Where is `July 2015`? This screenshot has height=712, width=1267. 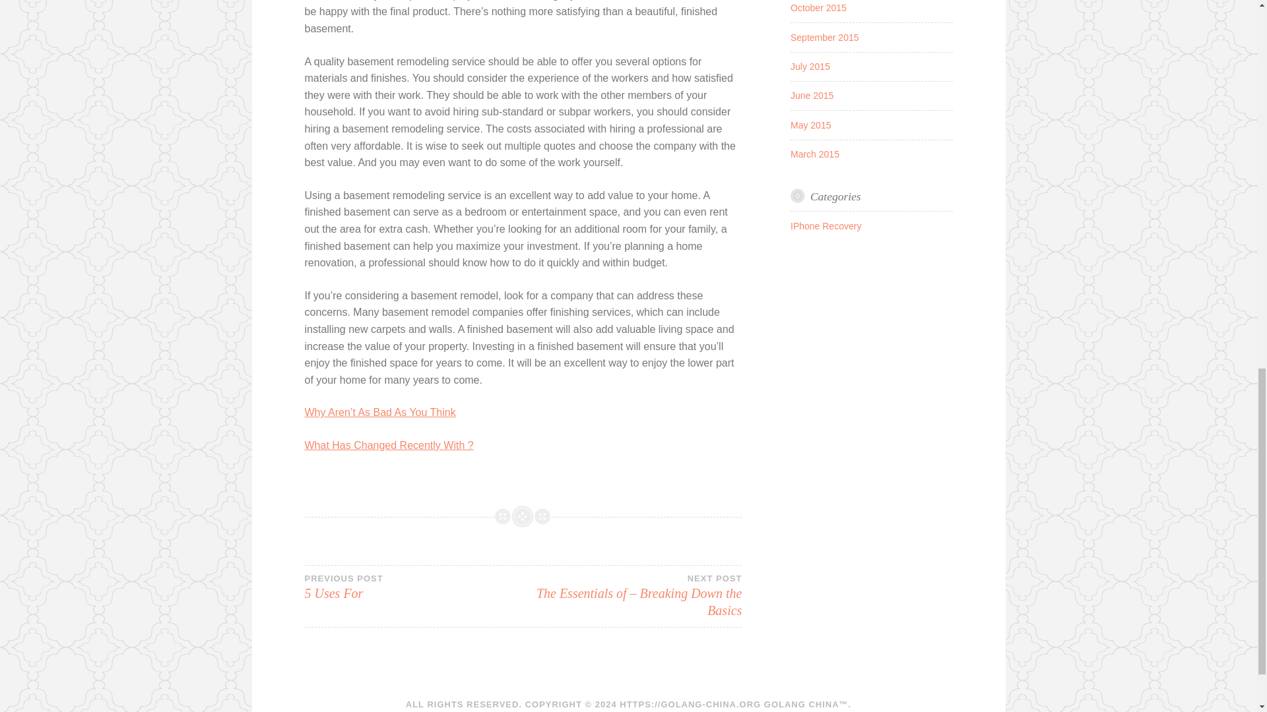
July 2015 is located at coordinates (818, 8).